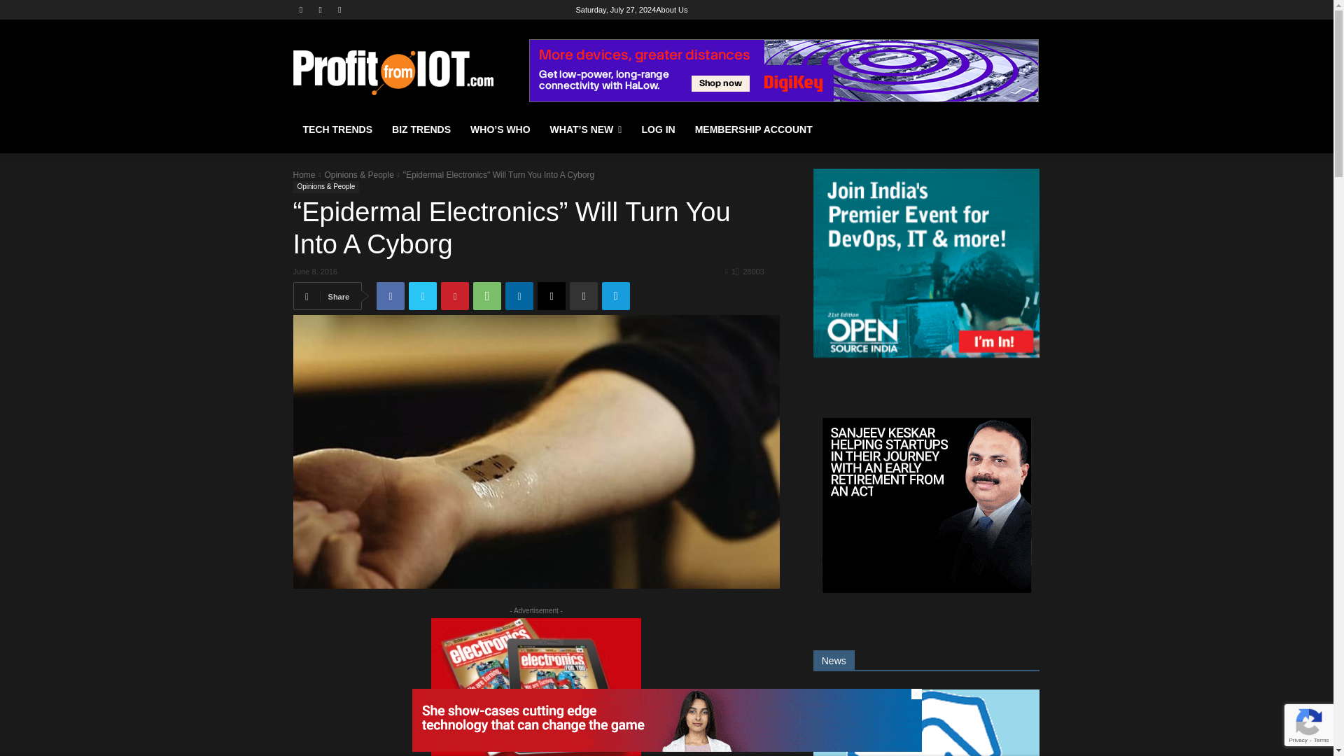  I want to click on BIZ TRENDS, so click(421, 129).